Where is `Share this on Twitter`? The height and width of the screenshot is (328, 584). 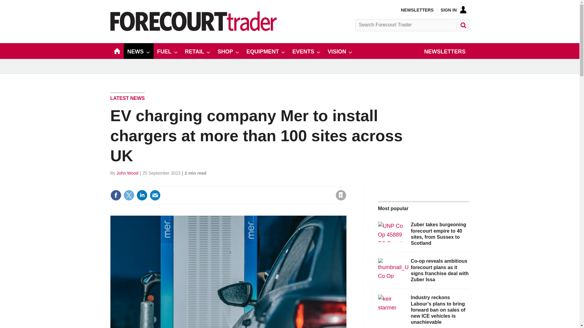 Share this on Twitter is located at coordinates (129, 195).